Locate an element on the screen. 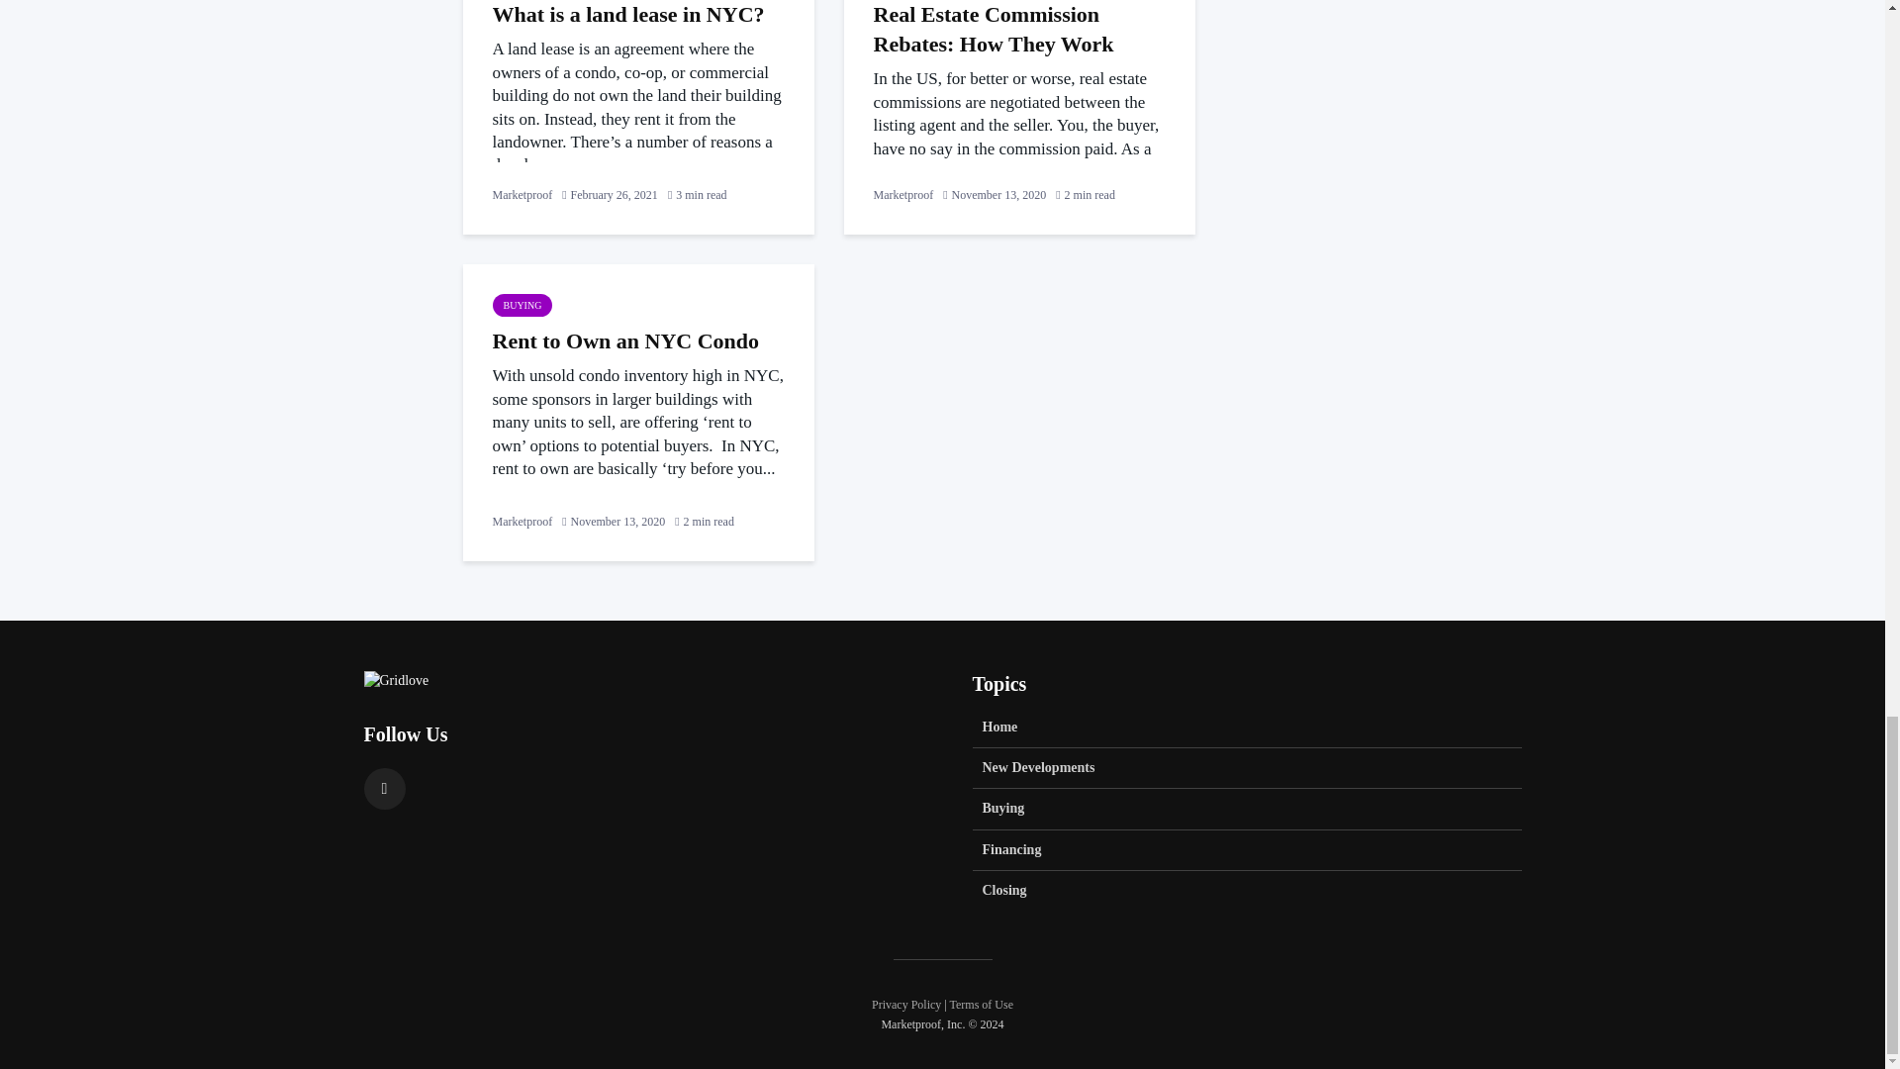 Image resolution: width=1900 pixels, height=1069 pixels. Rent to Own an NYC Condo is located at coordinates (637, 340).